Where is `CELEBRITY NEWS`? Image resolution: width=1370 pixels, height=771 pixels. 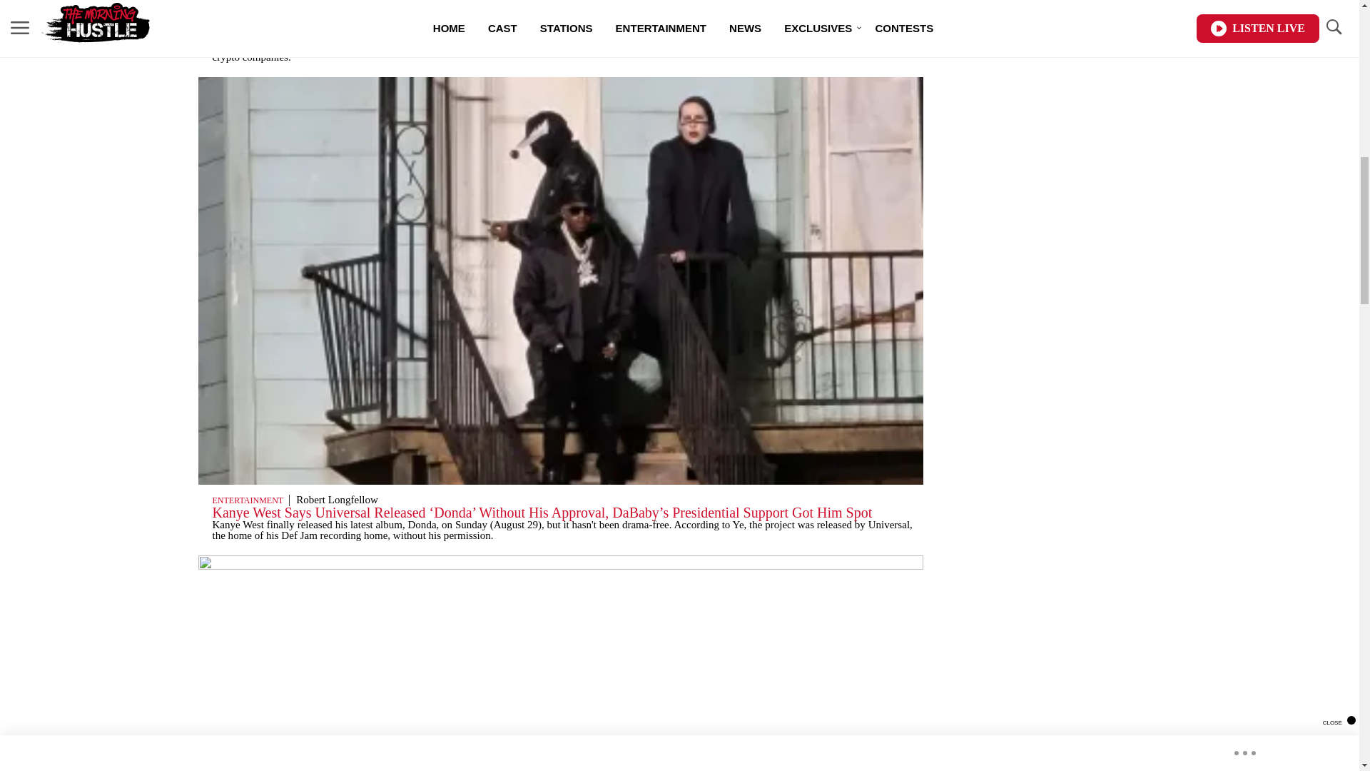
CELEBRITY NEWS is located at coordinates (249, 21).